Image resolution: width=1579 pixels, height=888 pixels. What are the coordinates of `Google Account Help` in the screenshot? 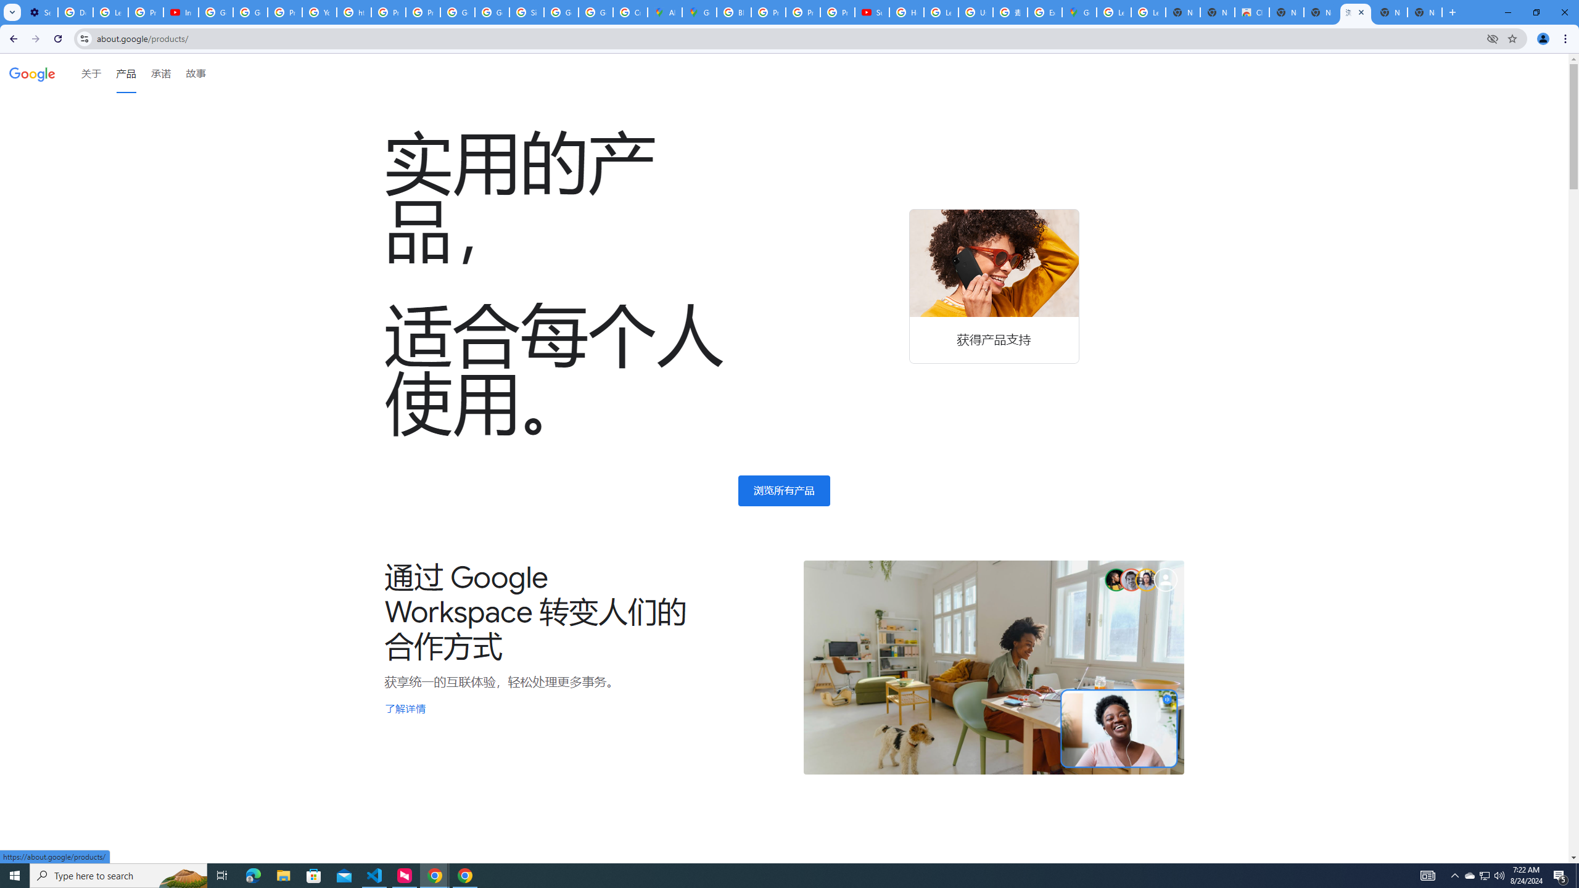 It's located at (215, 12).